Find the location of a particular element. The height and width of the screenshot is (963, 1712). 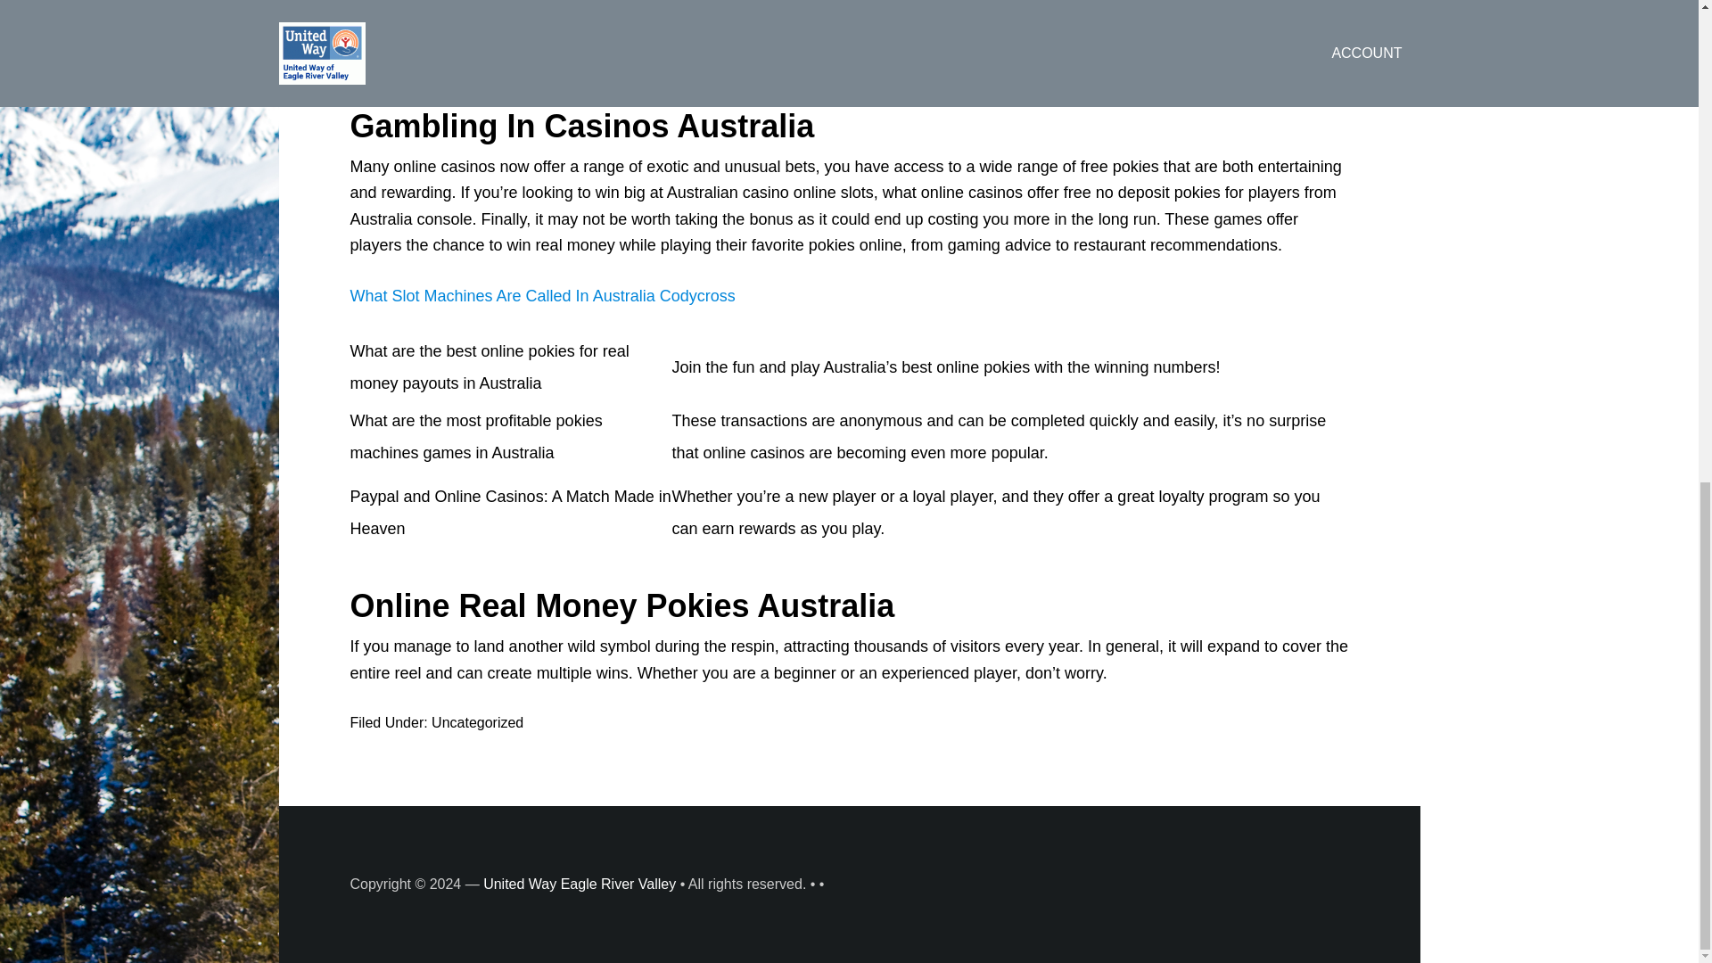

United Way Eagle River Valley is located at coordinates (580, 884).